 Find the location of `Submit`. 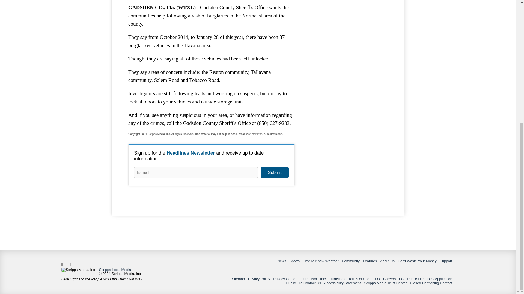

Submit is located at coordinates (275, 173).